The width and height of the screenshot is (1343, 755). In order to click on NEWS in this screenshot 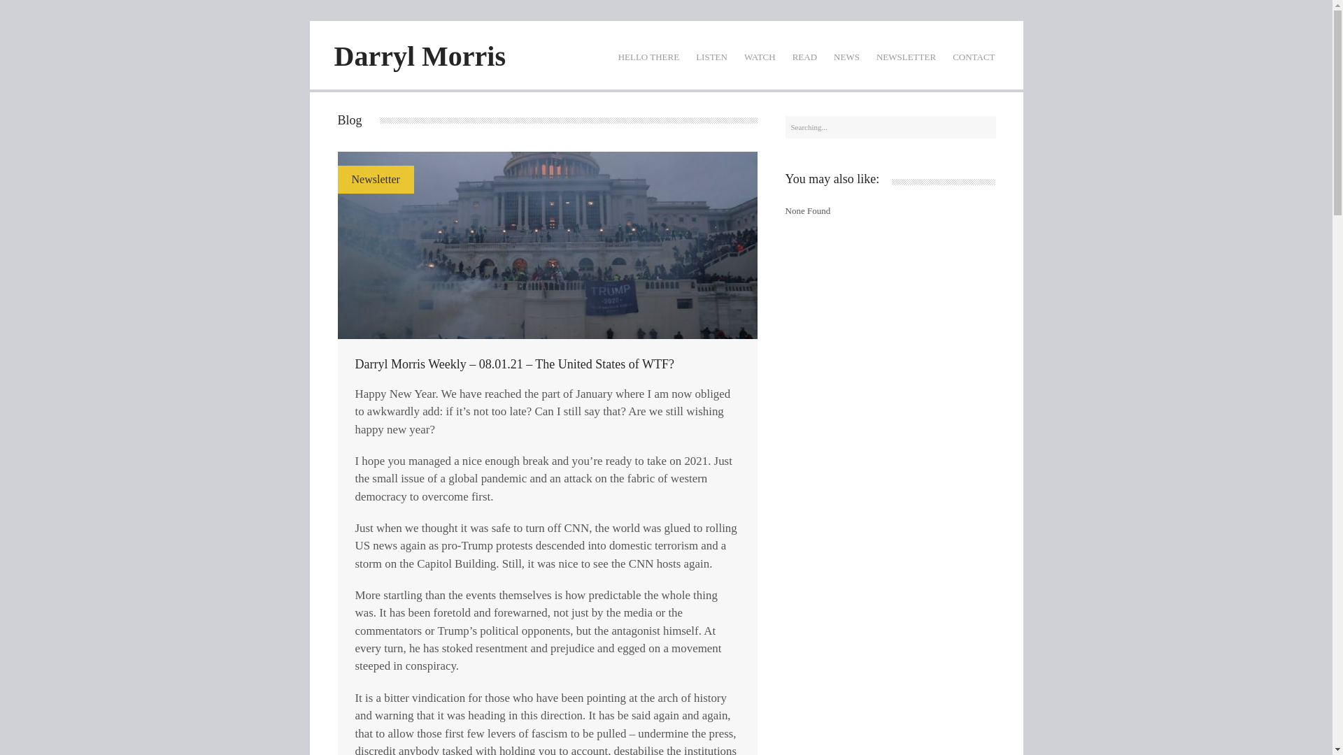, I will do `click(846, 56)`.